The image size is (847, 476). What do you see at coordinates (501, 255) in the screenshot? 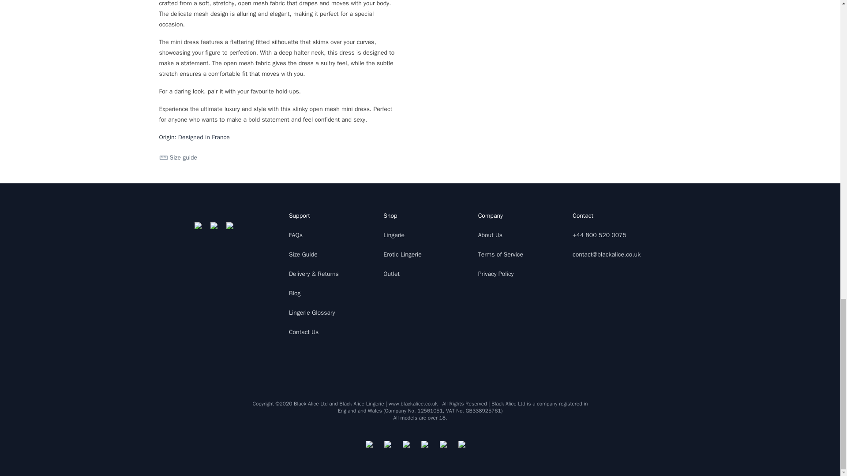
I see `Terms of Service` at bounding box center [501, 255].